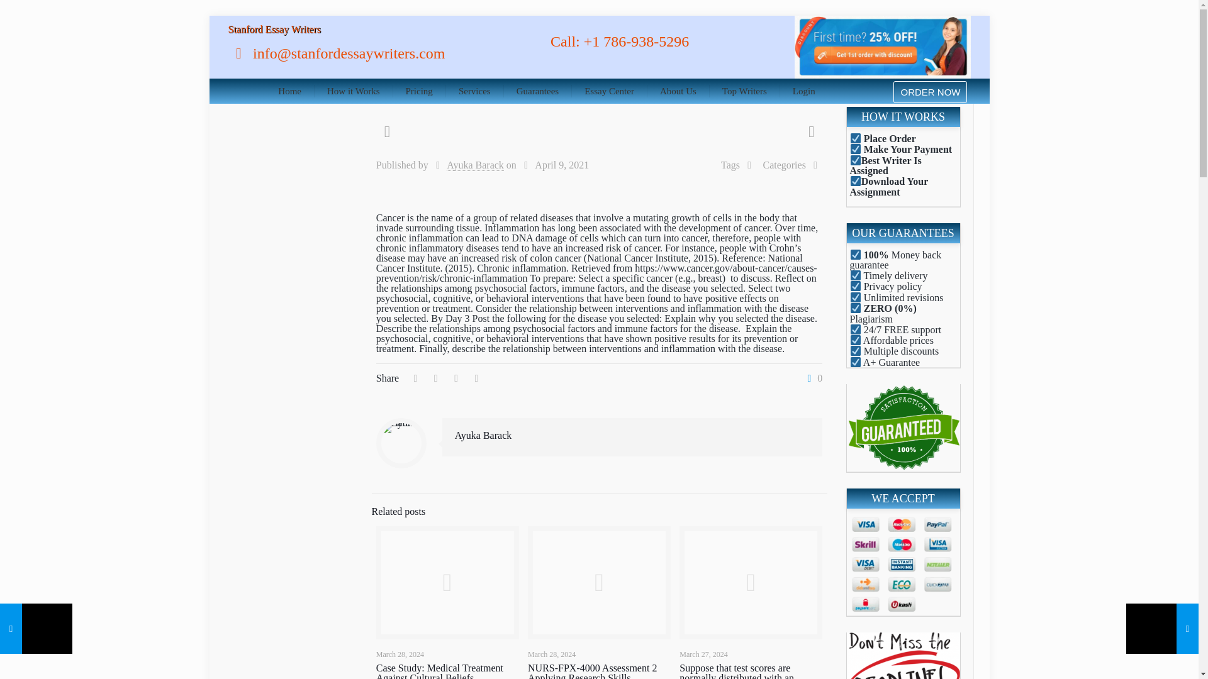  What do you see at coordinates (609, 91) in the screenshot?
I see `Essay Center` at bounding box center [609, 91].